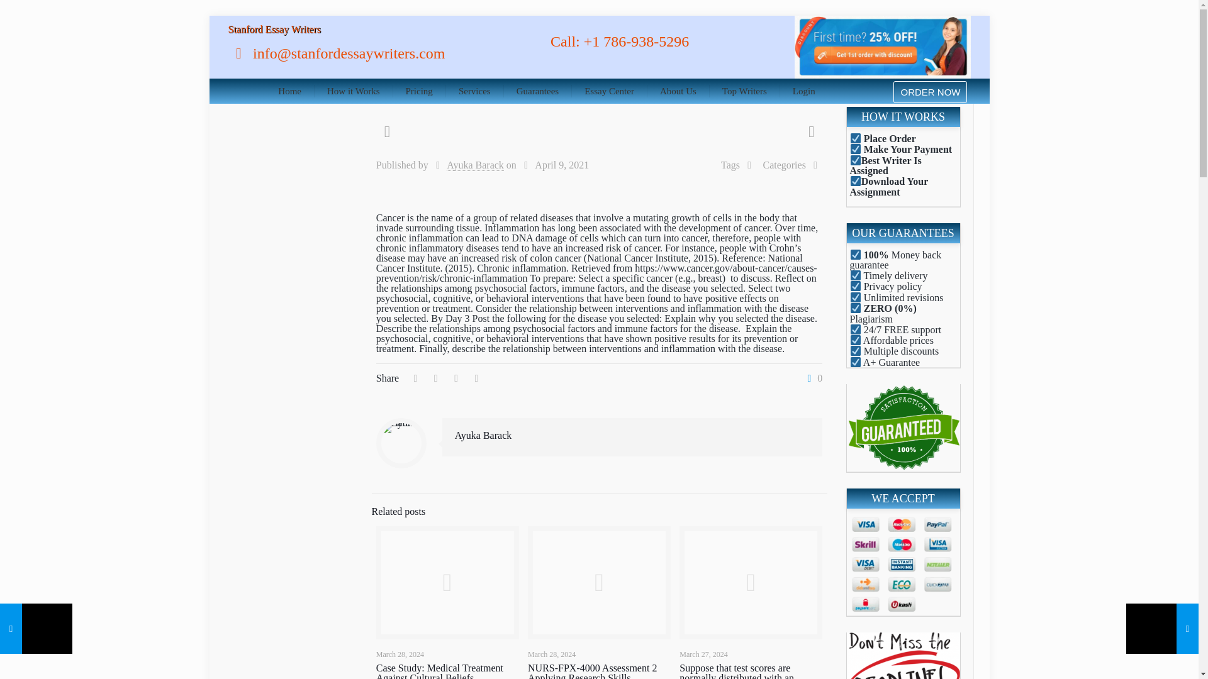  What do you see at coordinates (609, 91) in the screenshot?
I see `Essay Center` at bounding box center [609, 91].